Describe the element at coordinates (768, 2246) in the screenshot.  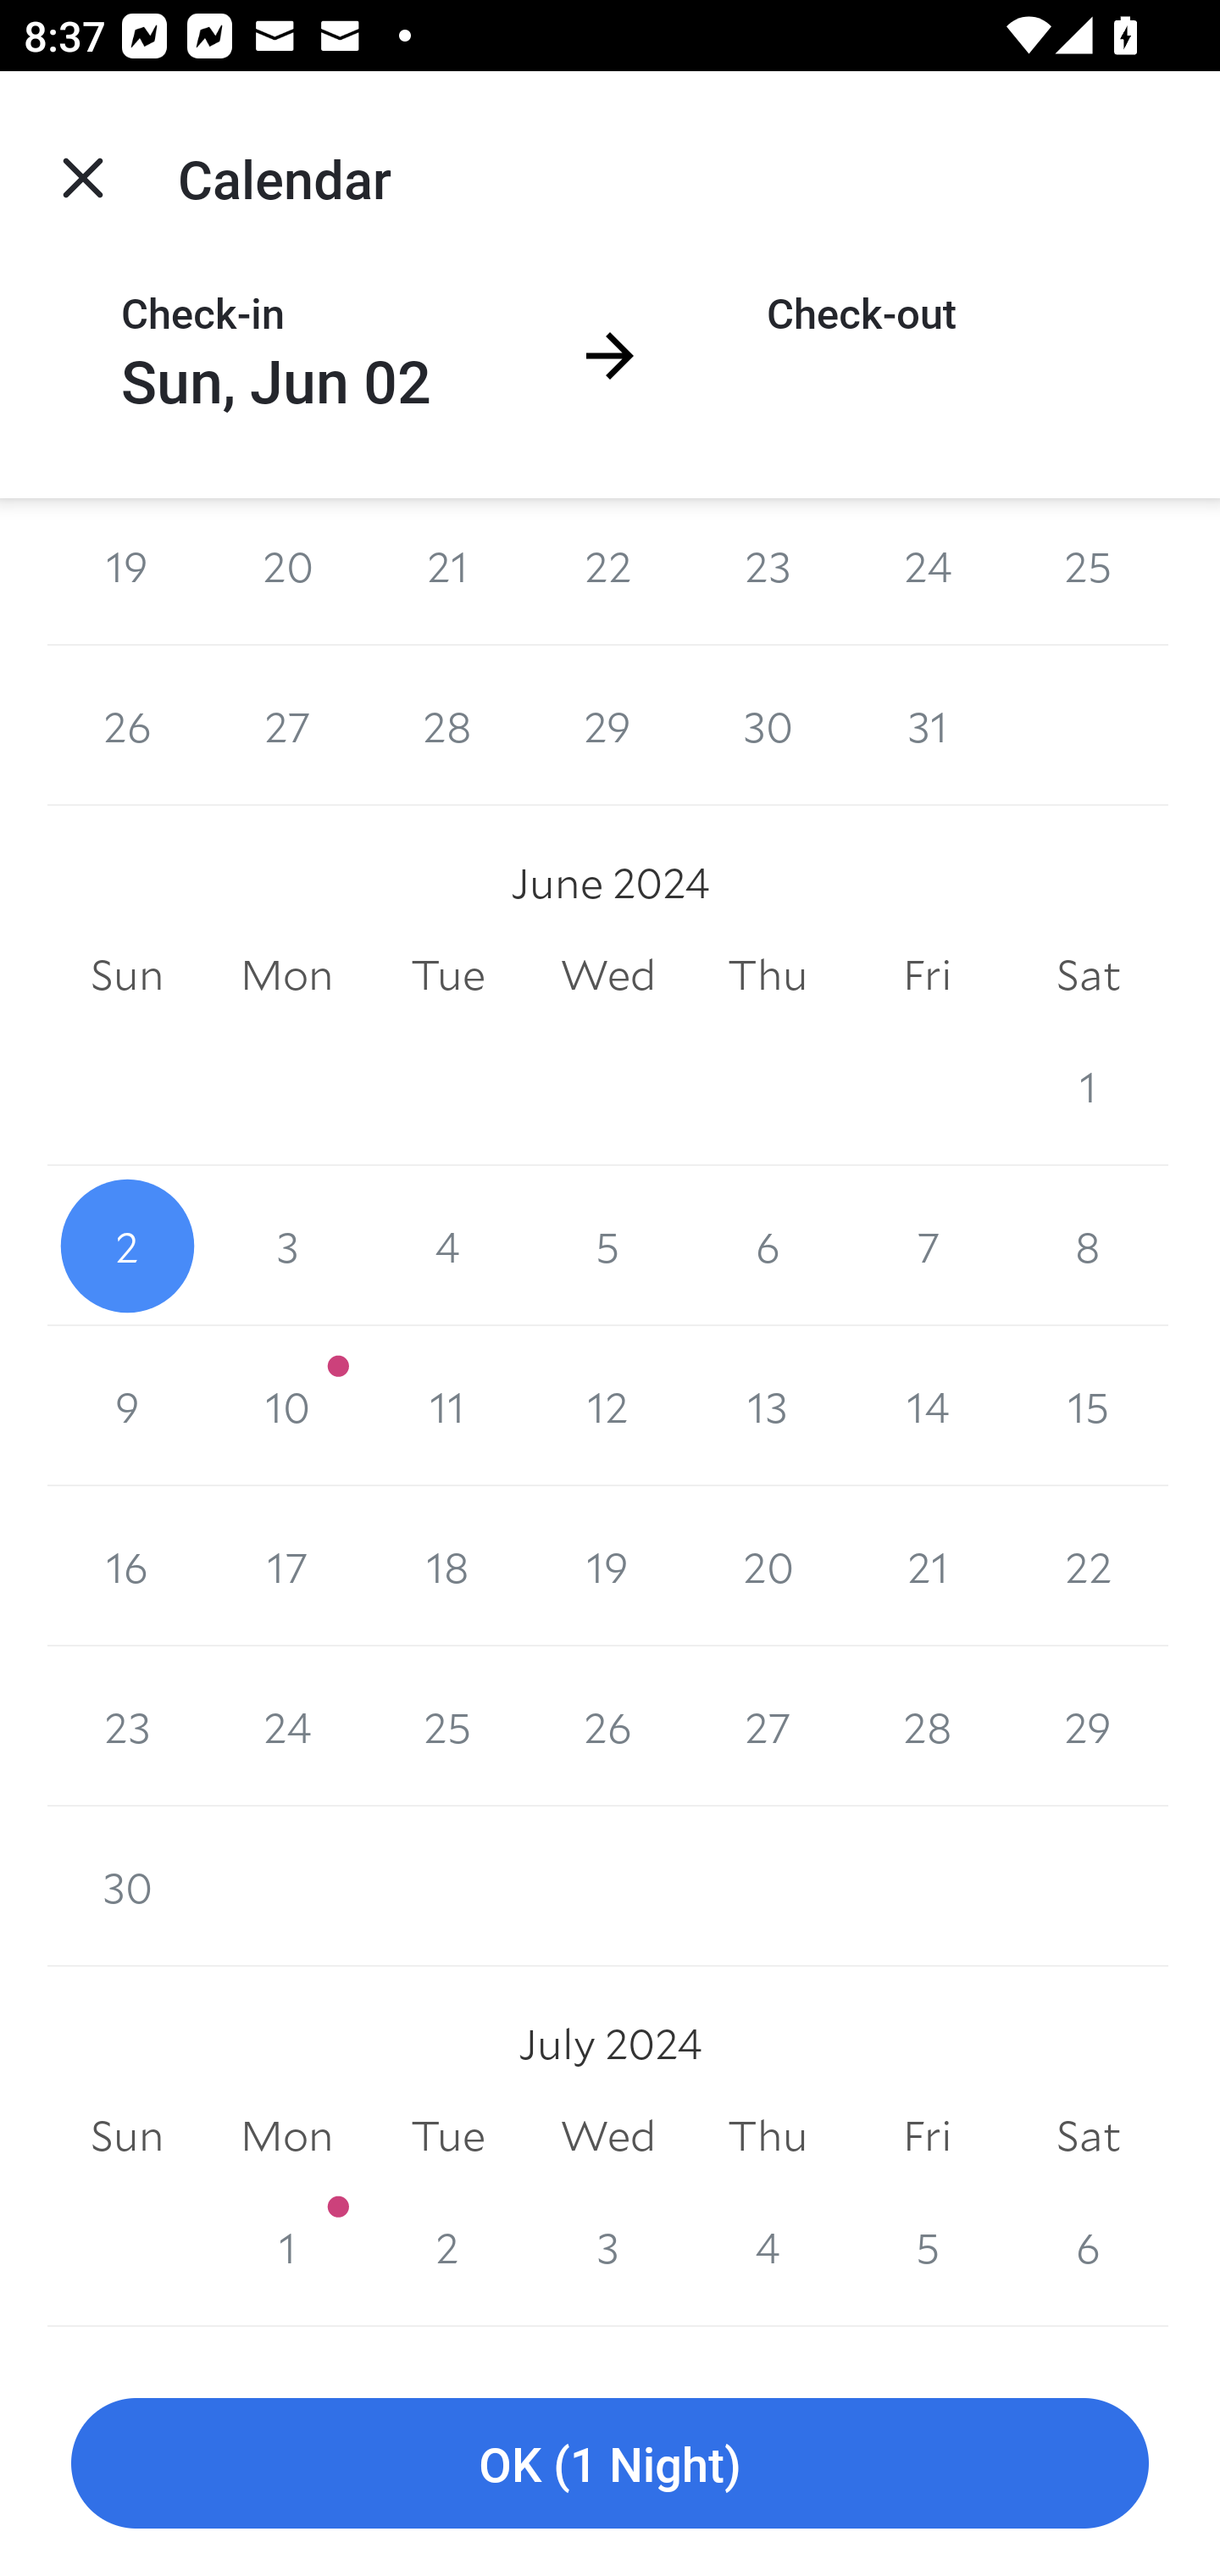
I see `4 4 July 2024` at that location.